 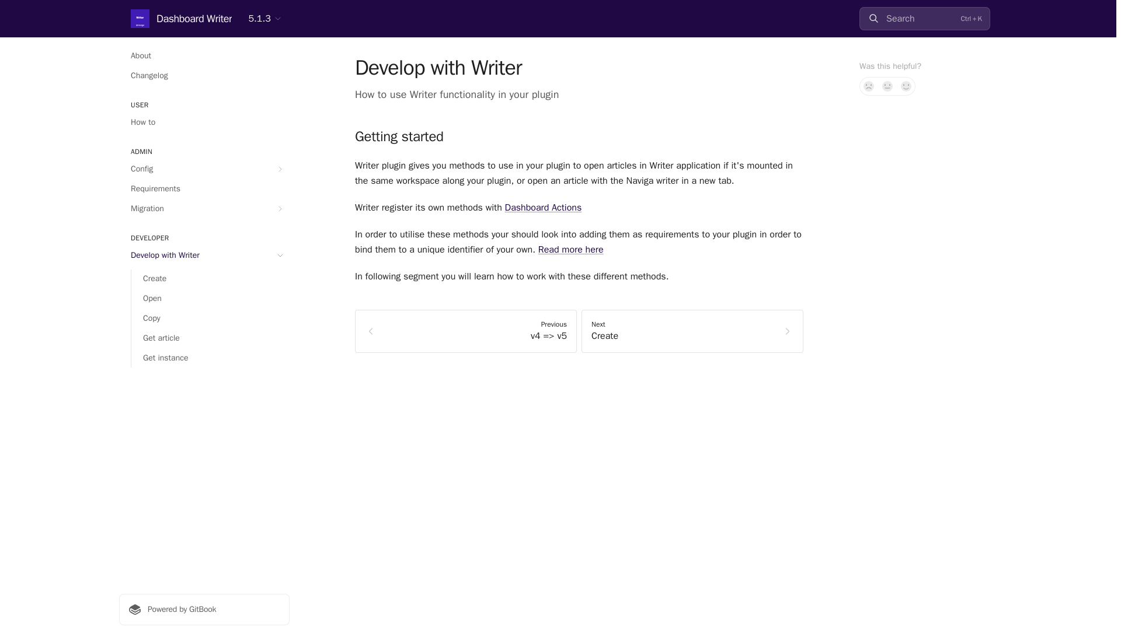 What do you see at coordinates (204, 256) in the screenshot?
I see `Develop with Writer` at bounding box center [204, 256].